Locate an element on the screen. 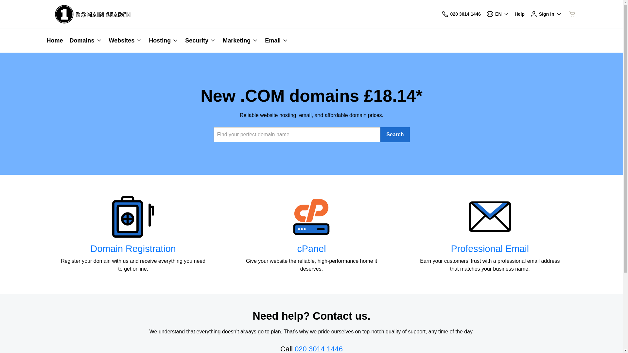 This screenshot has width=628, height=353. Marketing is located at coordinates (241, 41).